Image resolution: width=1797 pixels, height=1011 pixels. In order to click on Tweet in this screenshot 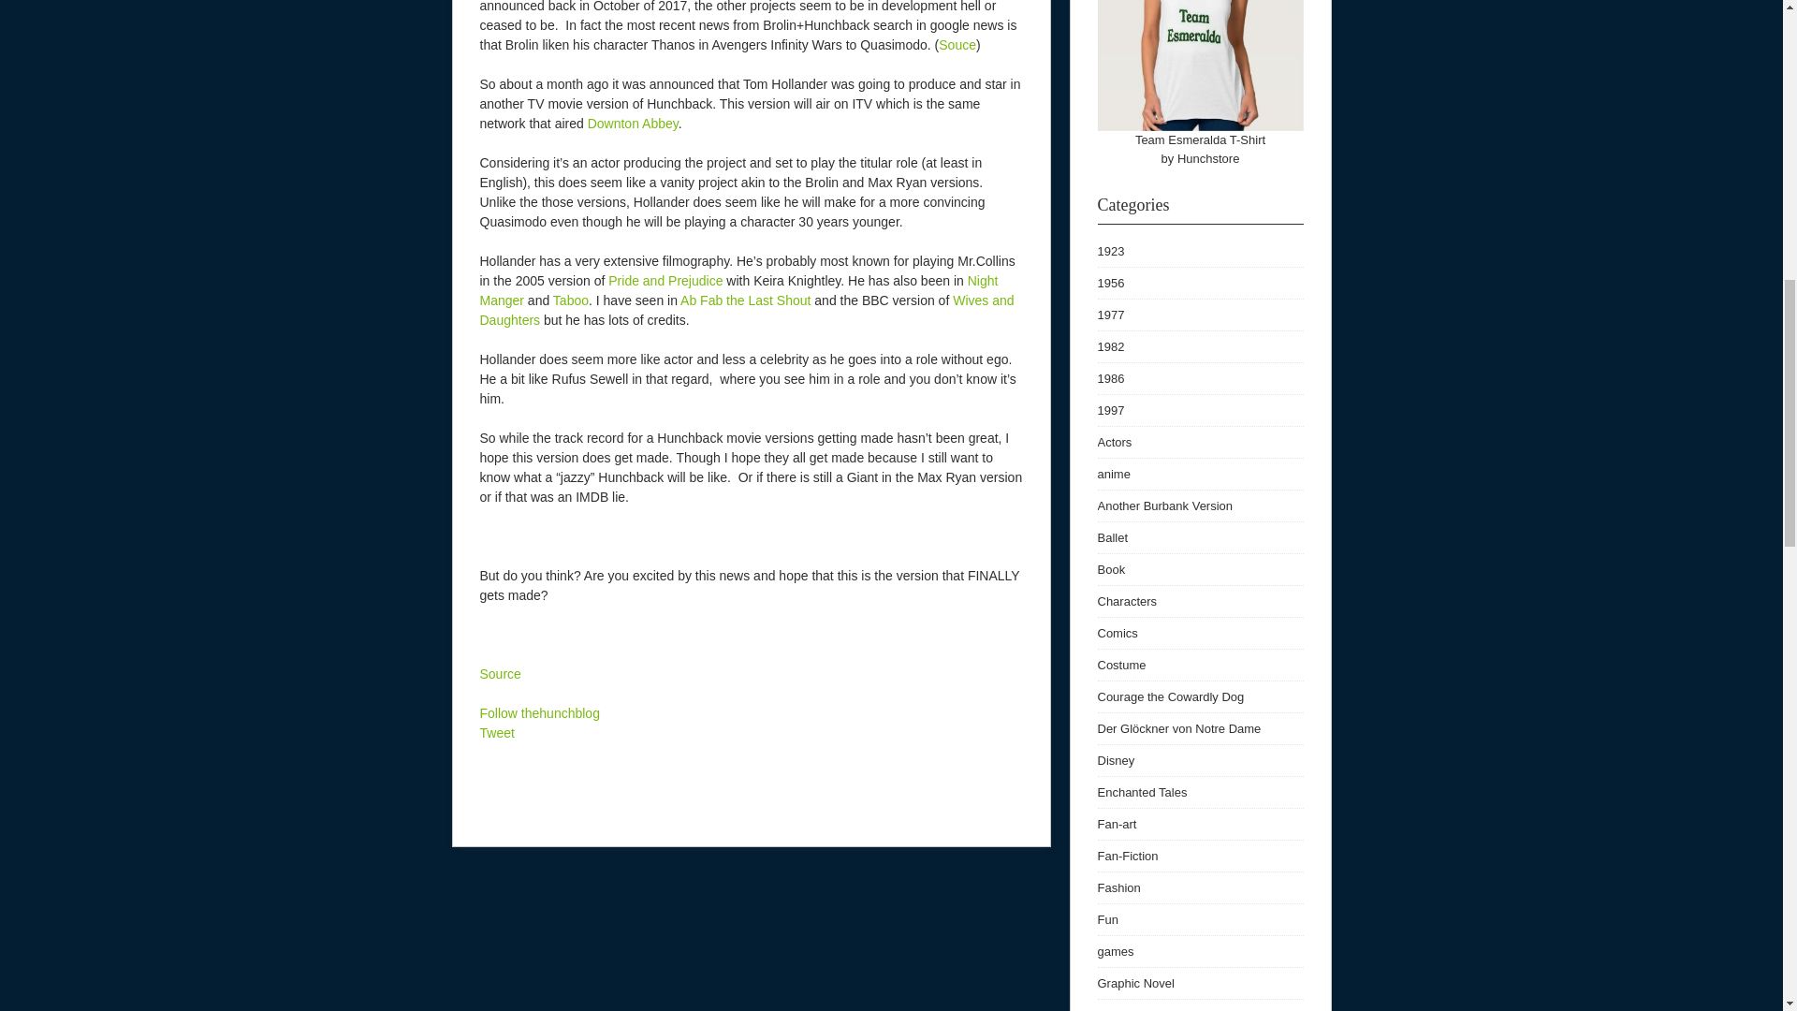, I will do `click(496, 732)`.